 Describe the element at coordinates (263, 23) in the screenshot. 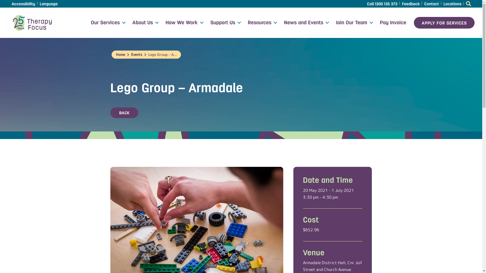

I see `Resources` at that location.